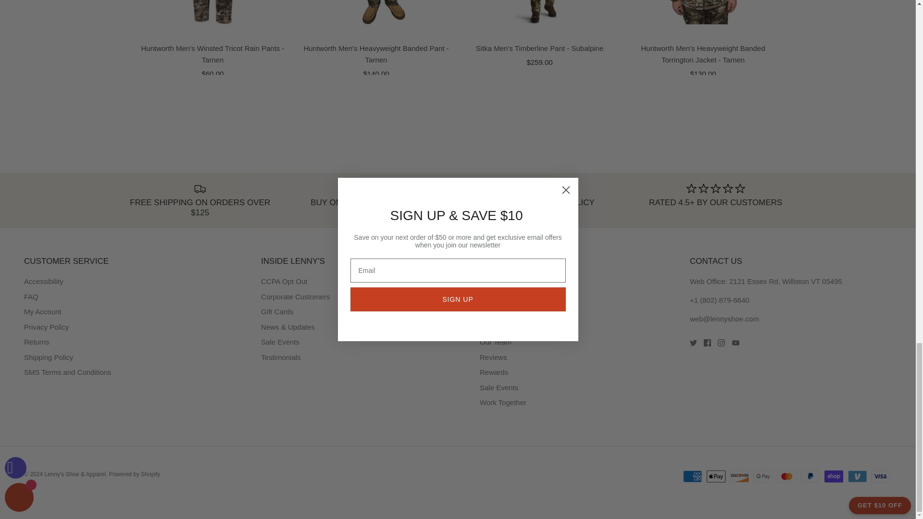 This screenshot has height=519, width=923. I want to click on Twitter, so click(693, 343).